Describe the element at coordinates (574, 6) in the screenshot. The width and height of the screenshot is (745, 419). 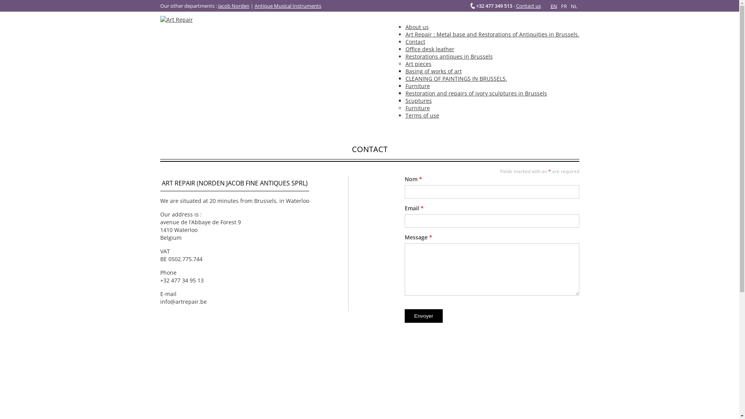
I see `NL` at that location.